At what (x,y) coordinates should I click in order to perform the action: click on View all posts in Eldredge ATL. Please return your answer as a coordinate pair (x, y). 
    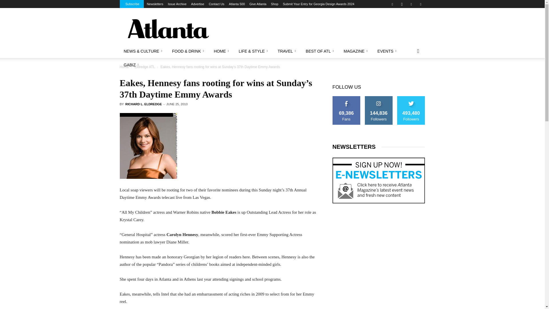
    Looking at the image, I should click on (145, 67).